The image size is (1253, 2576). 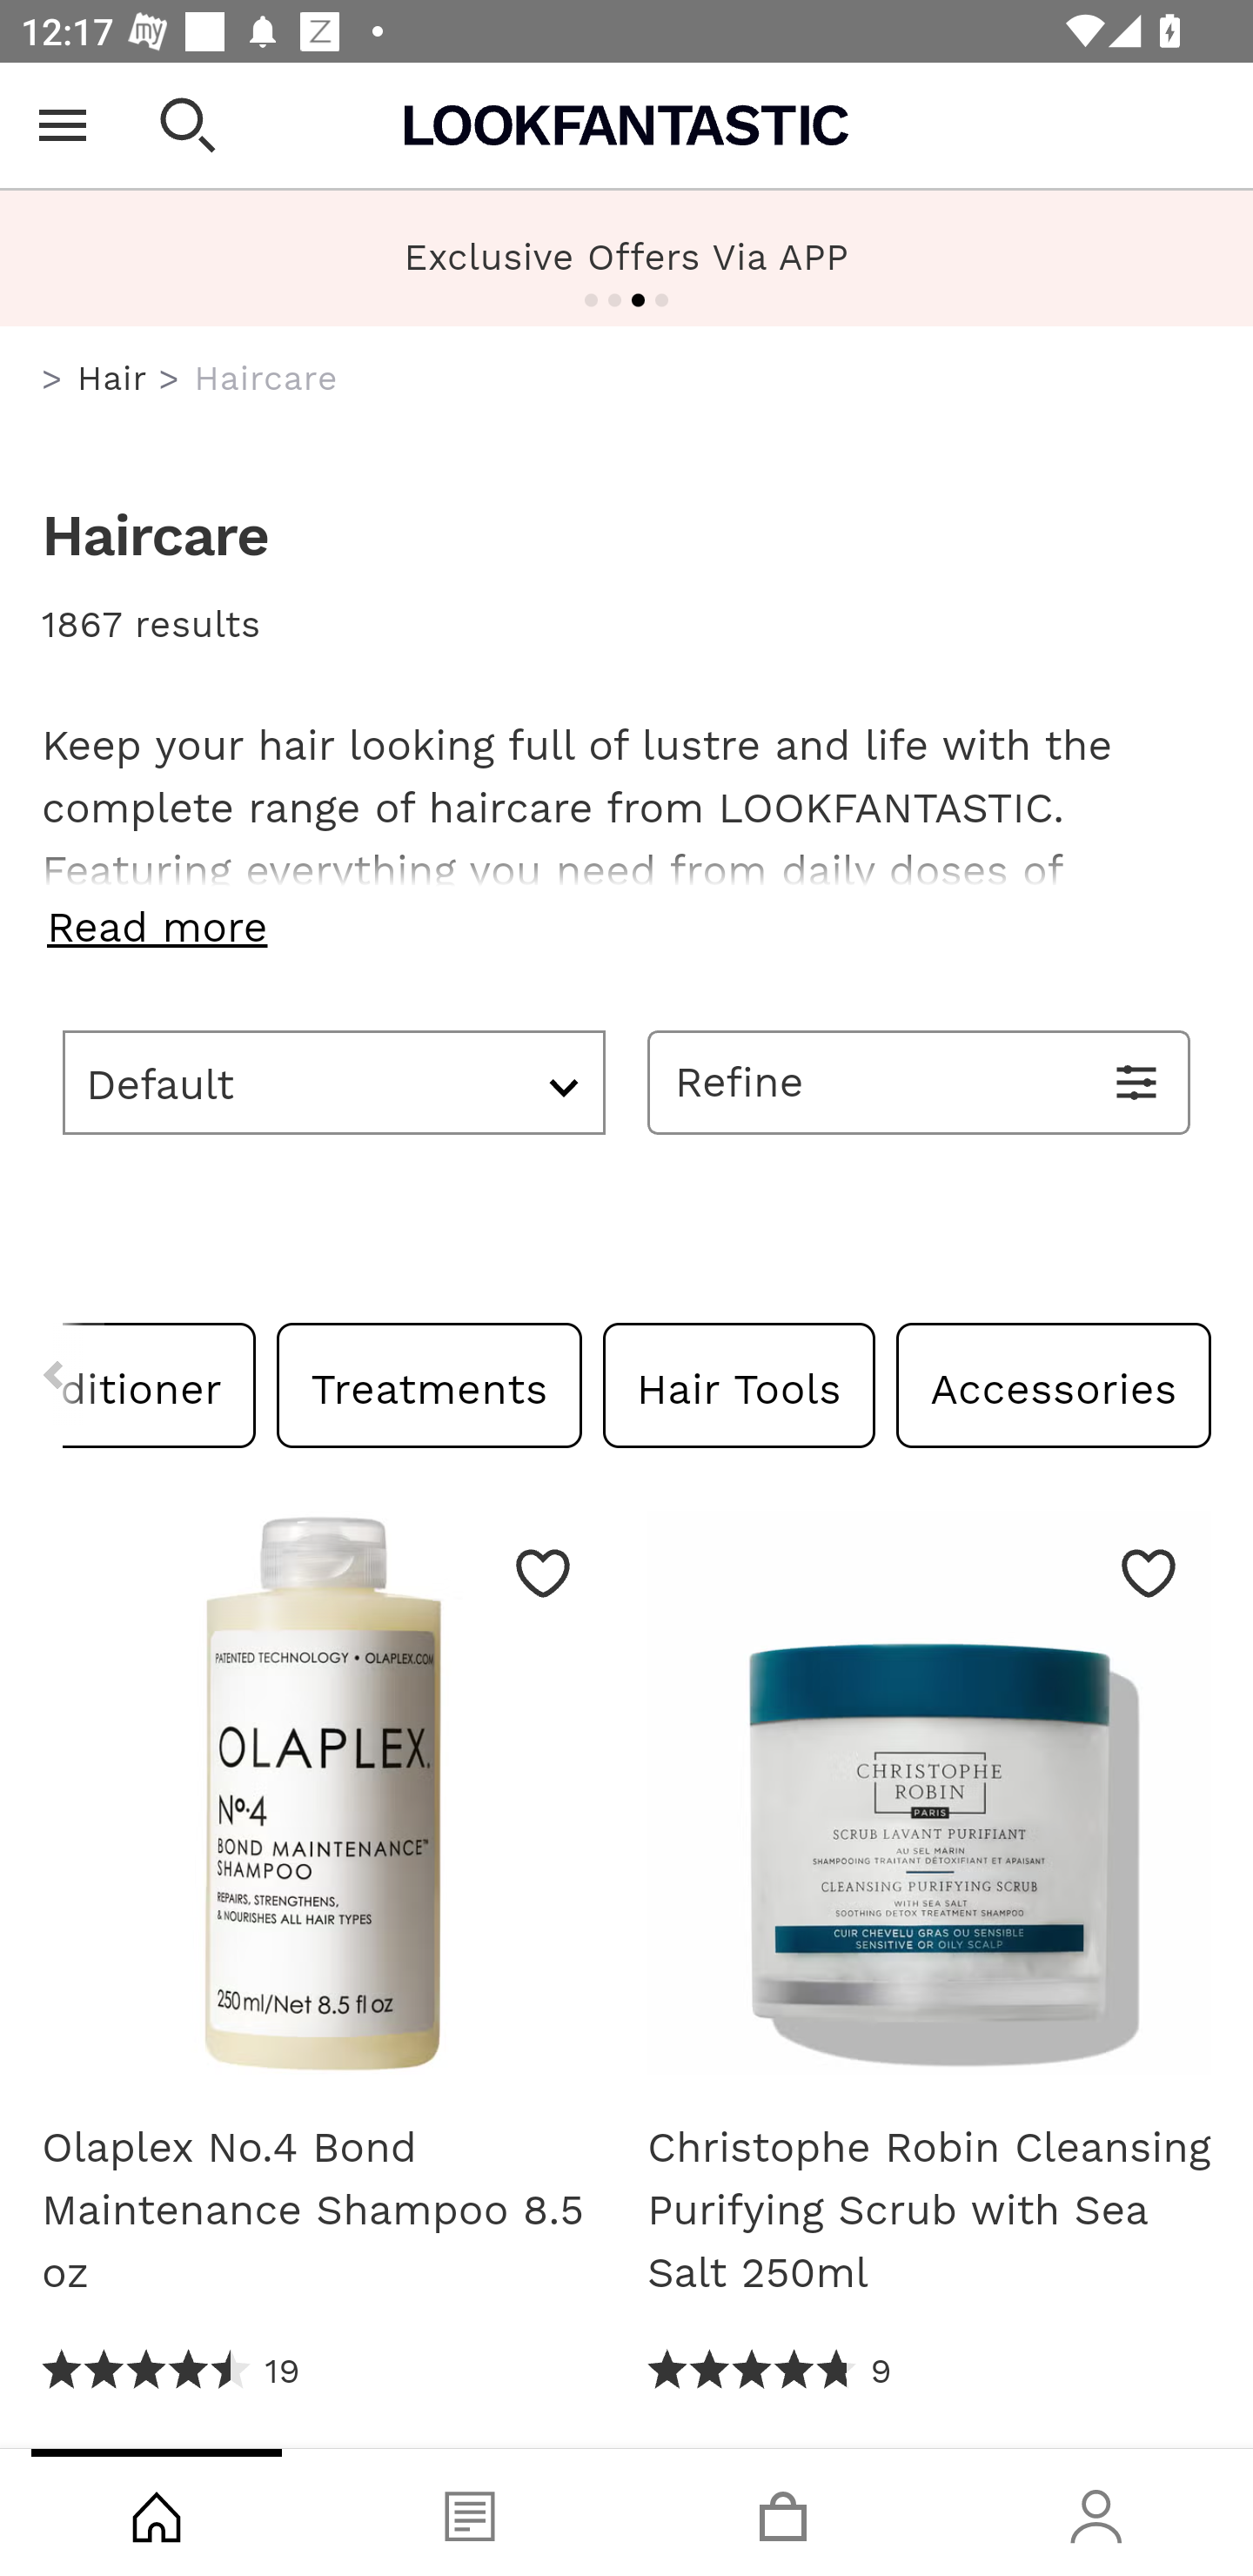 I want to click on Account, tab, 4 of 4, so click(x=1096, y=2512).